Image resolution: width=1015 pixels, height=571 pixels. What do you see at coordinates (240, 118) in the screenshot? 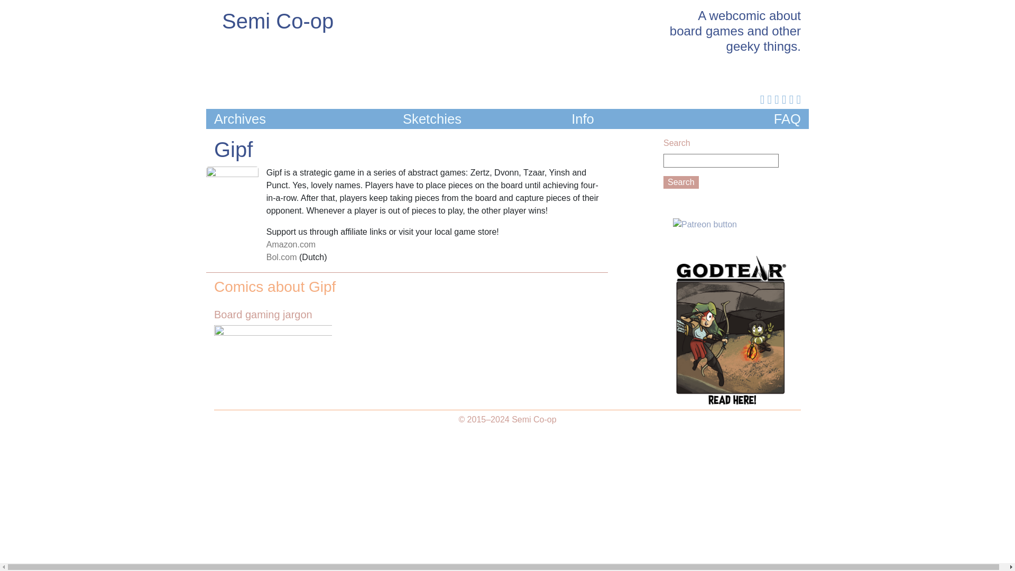
I see `Archives` at bounding box center [240, 118].